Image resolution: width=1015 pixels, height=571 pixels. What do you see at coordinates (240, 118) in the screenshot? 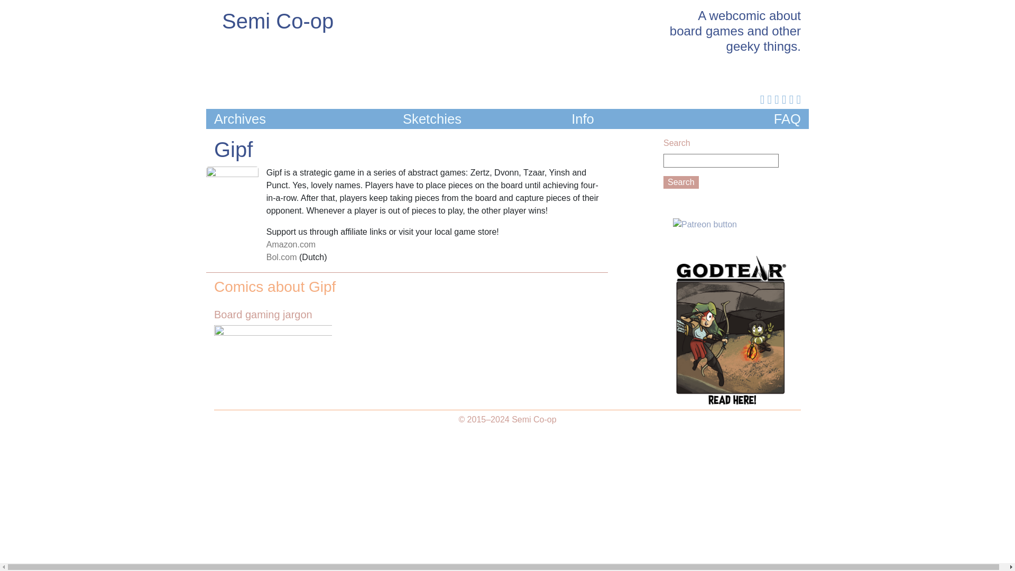
I see `Archives` at bounding box center [240, 118].